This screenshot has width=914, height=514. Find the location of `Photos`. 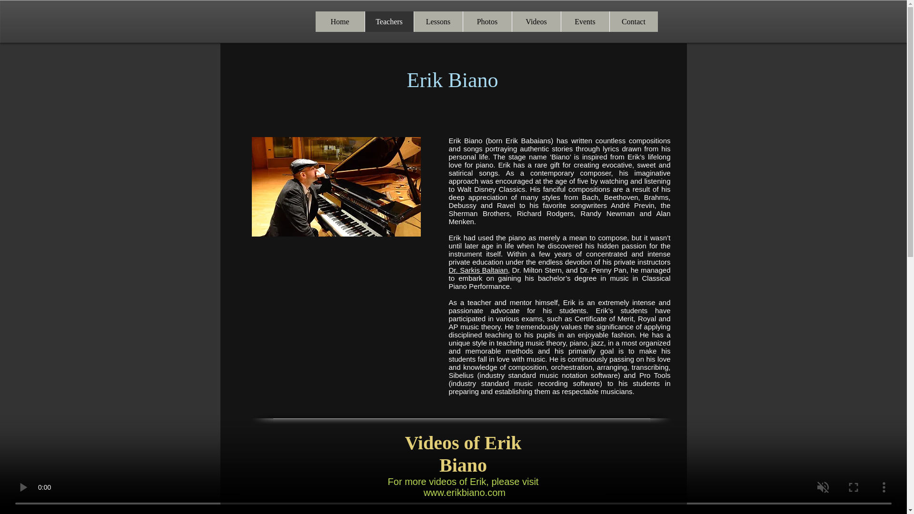

Photos is located at coordinates (487, 21).